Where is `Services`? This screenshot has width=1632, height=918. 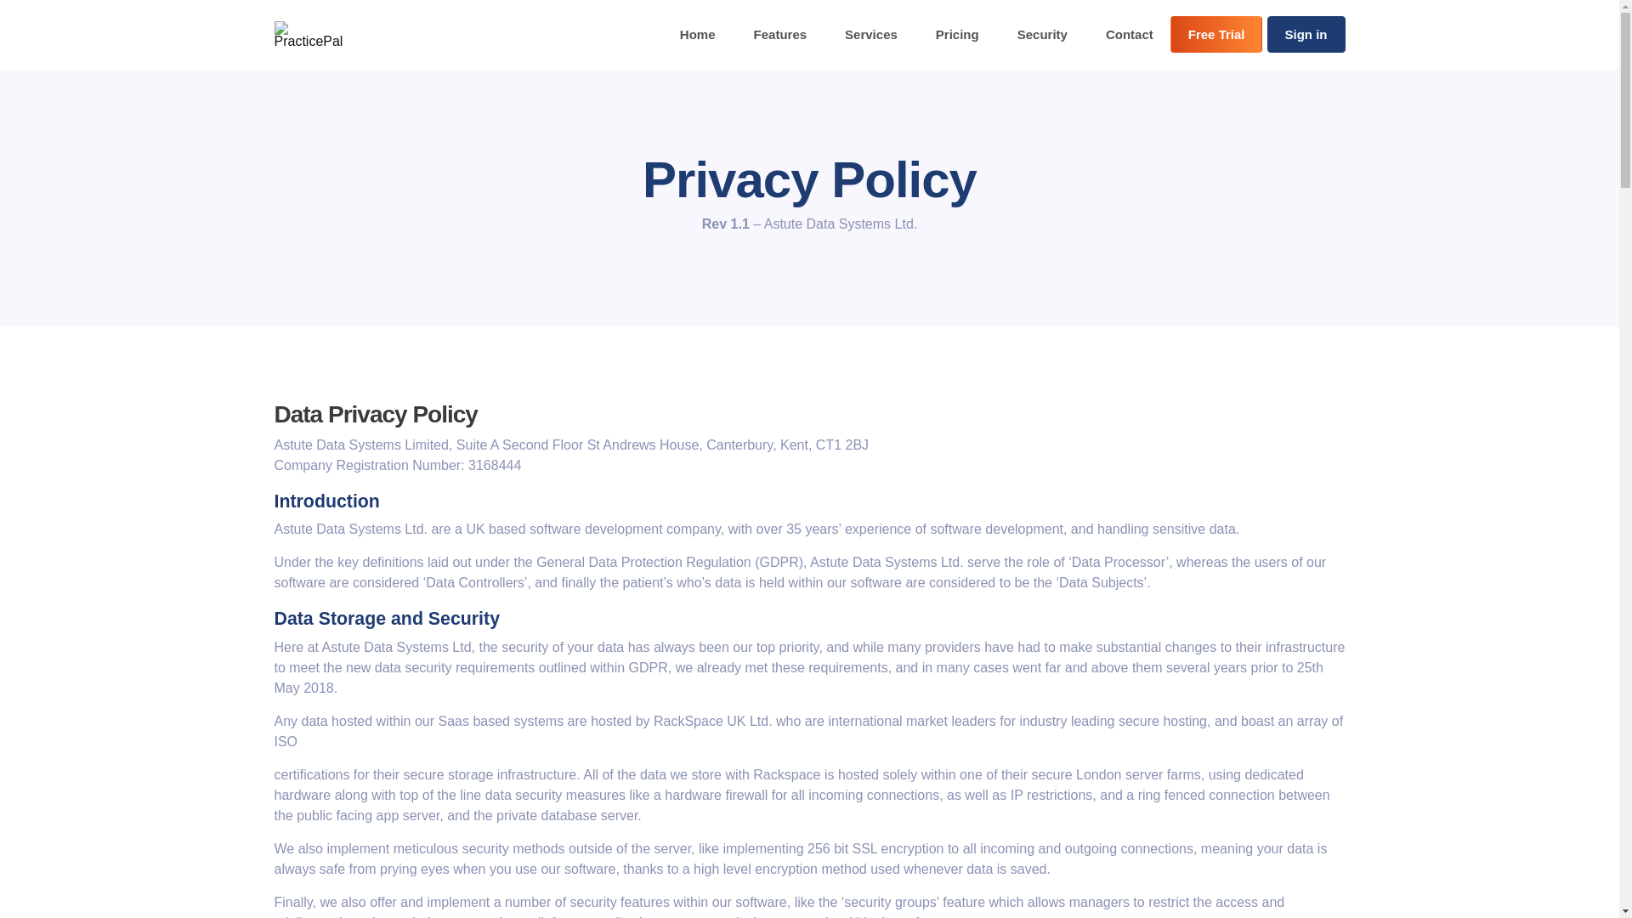
Services is located at coordinates (870, 34).